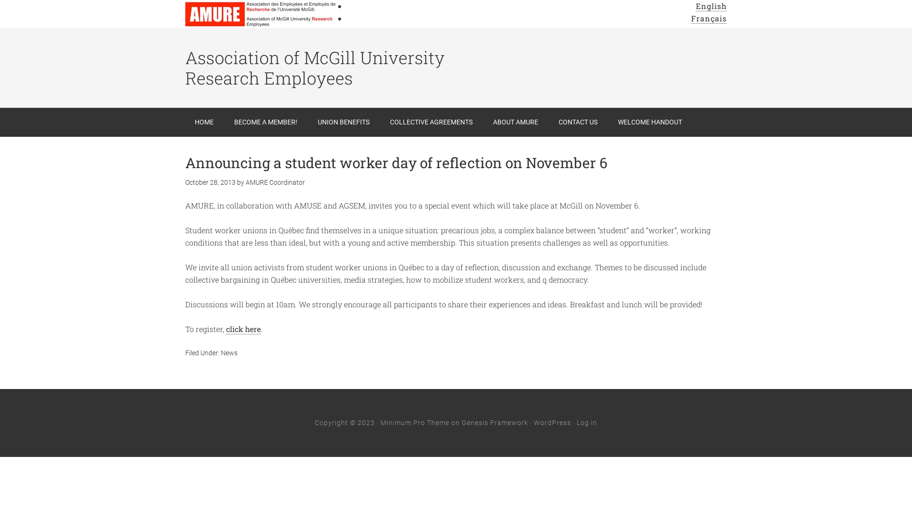 This screenshot has width=912, height=513. Describe the element at coordinates (275, 182) in the screenshot. I see `AMURE Coordinator` at that location.